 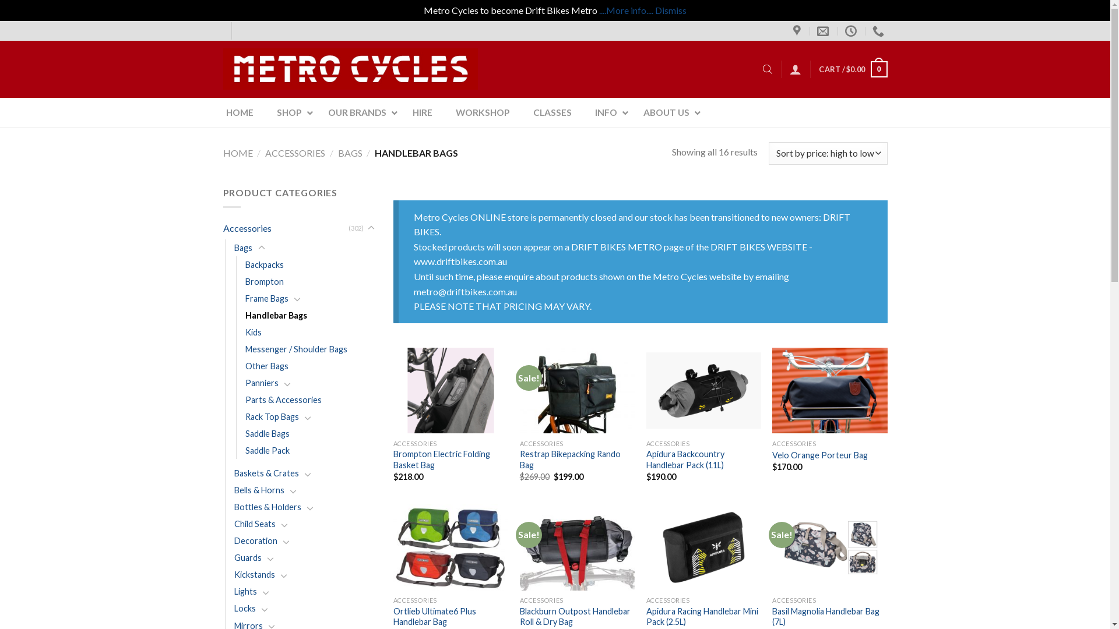 What do you see at coordinates (671, 10) in the screenshot?
I see `Dismiss` at bounding box center [671, 10].